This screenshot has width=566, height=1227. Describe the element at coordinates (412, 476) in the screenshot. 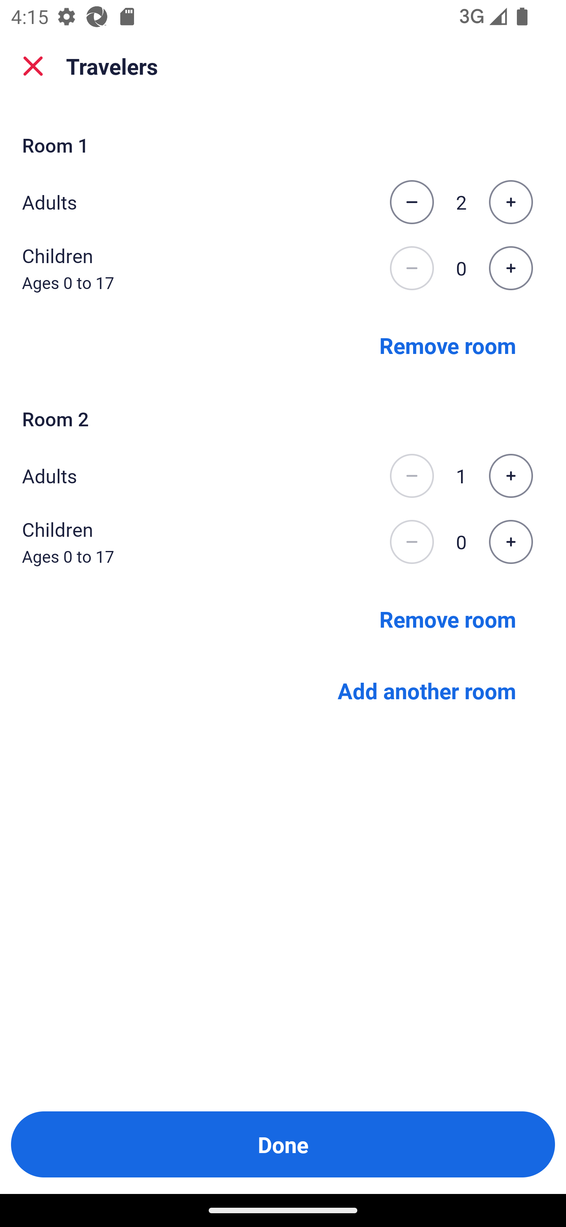

I see `Decrease the number of adults` at that location.